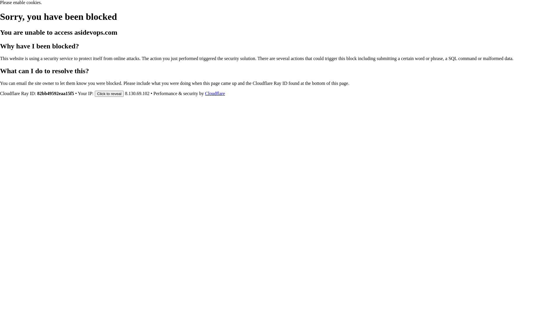 Image resolution: width=560 pixels, height=315 pixels. I want to click on Cloudflare, so click(215, 93).